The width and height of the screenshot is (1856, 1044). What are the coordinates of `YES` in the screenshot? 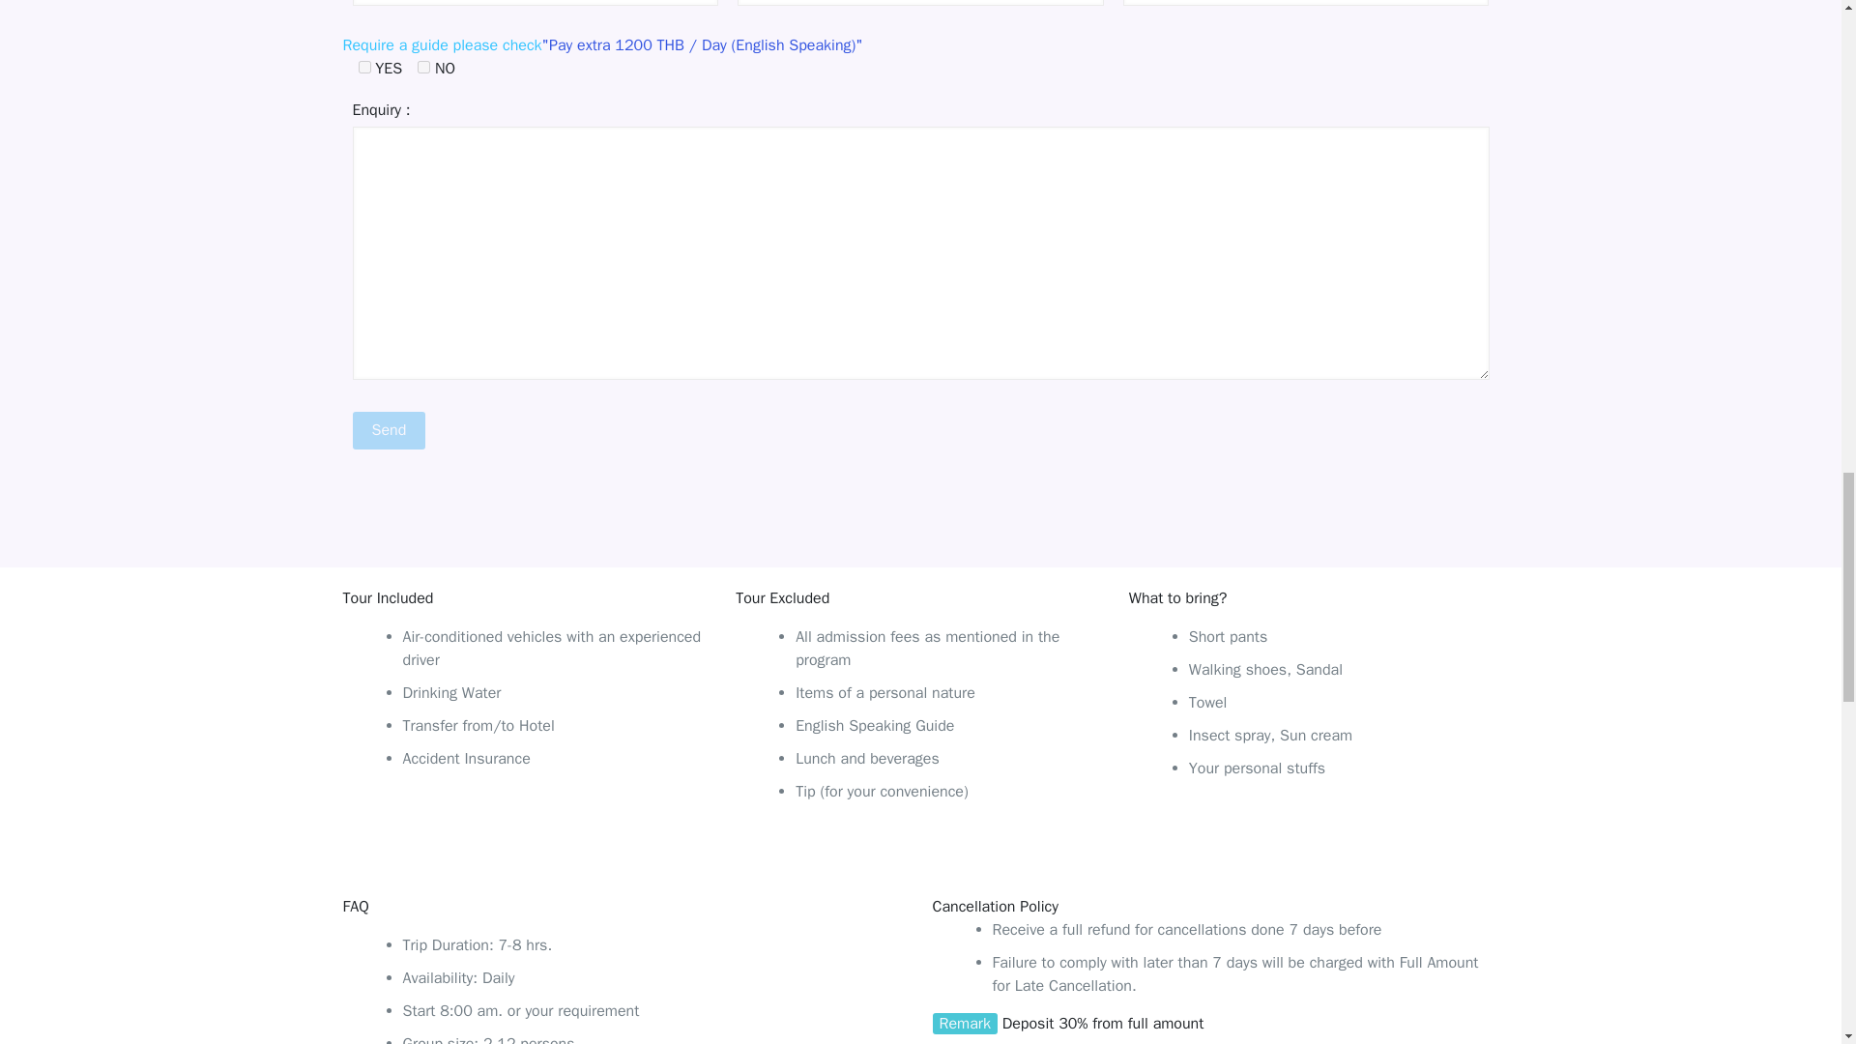 It's located at (363, 66).